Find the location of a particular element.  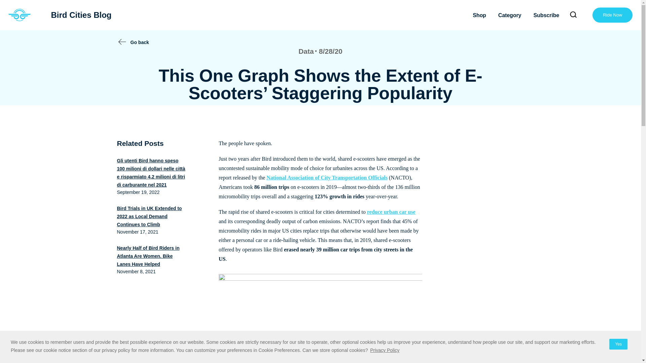

Shop is located at coordinates (140, 42).